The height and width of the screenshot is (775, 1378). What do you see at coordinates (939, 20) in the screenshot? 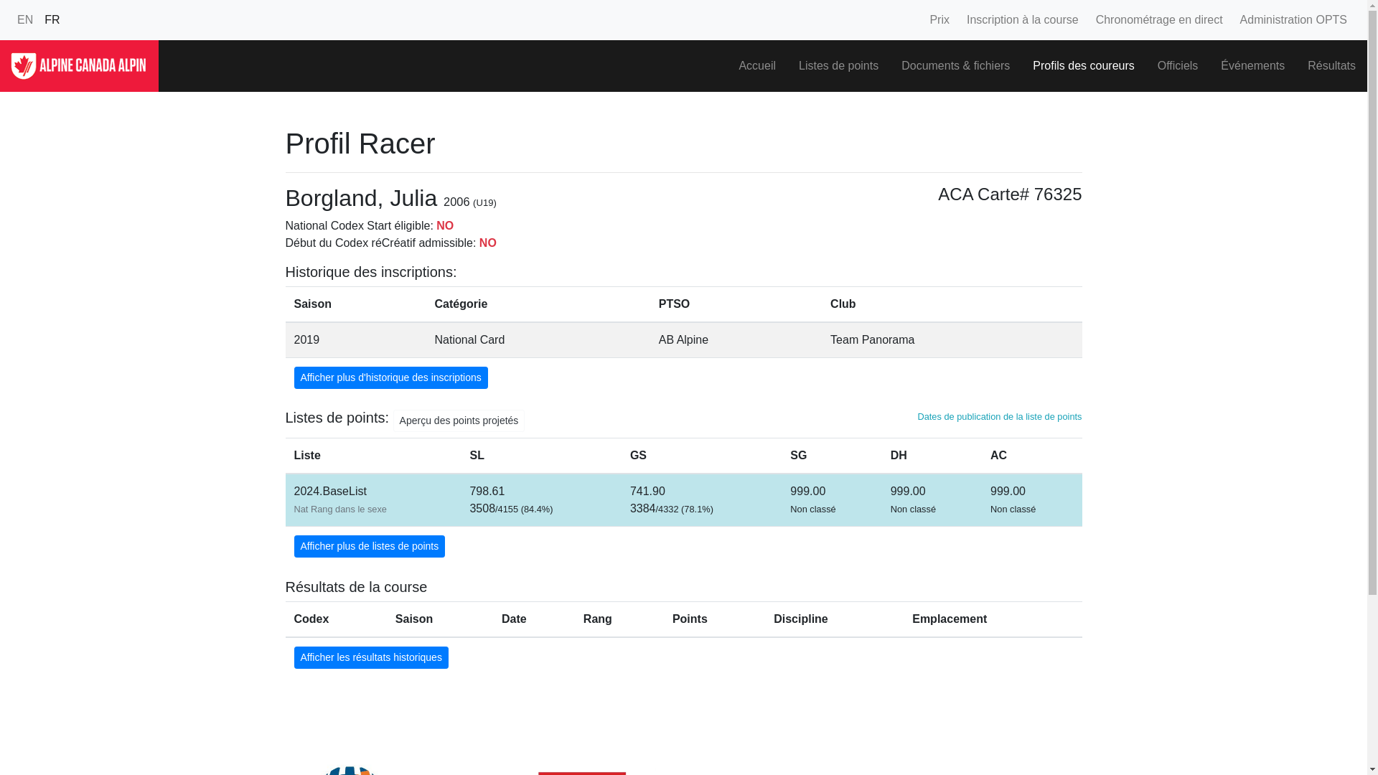
I see `Prix` at bounding box center [939, 20].